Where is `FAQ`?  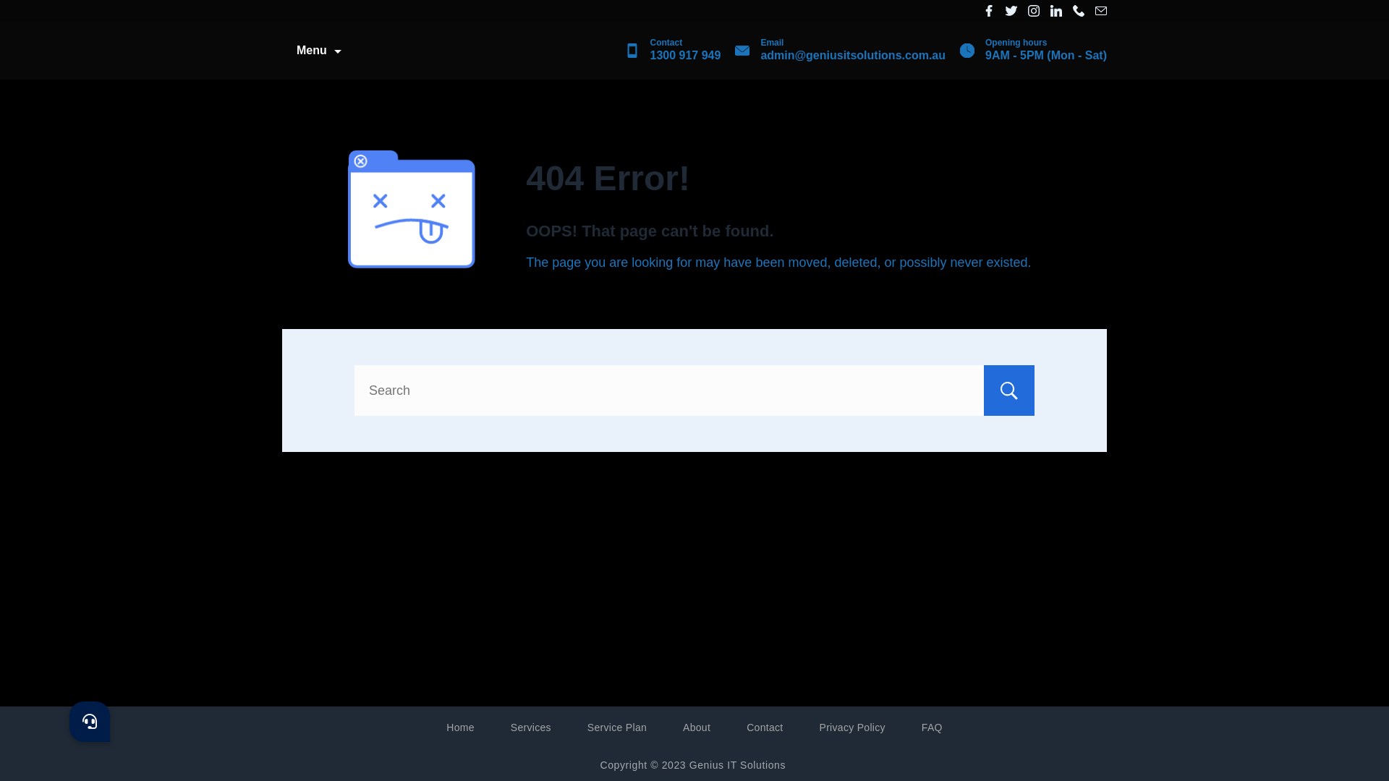
FAQ is located at coordinates (932, 727).